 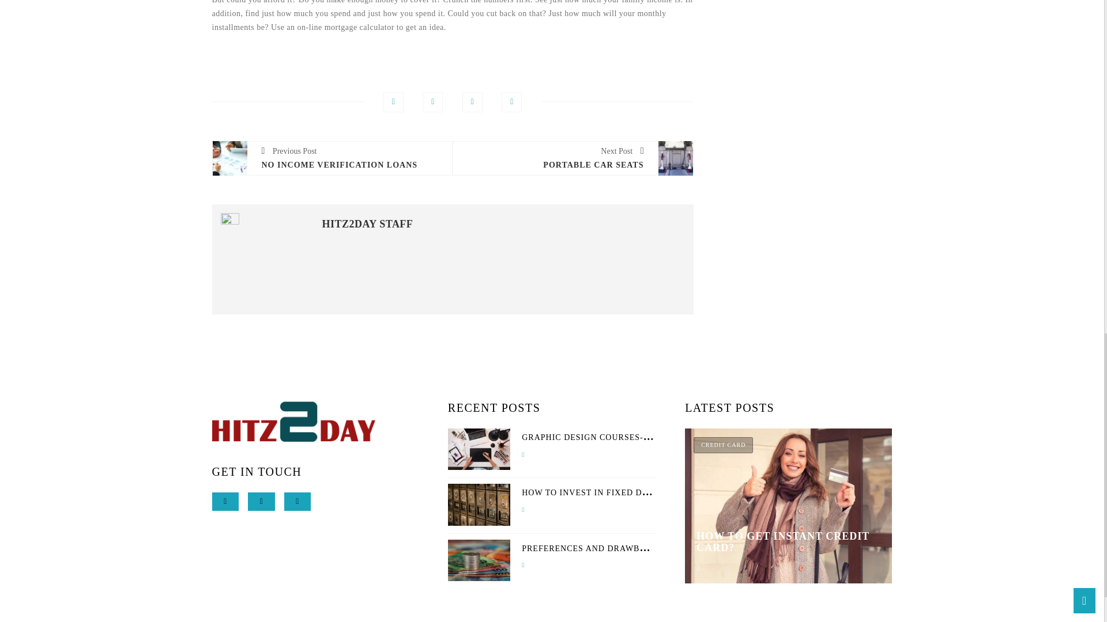 I want to click on Graphic Design Courses-Providing a Multitude of Job Pathways, so click(x=679, y=437).